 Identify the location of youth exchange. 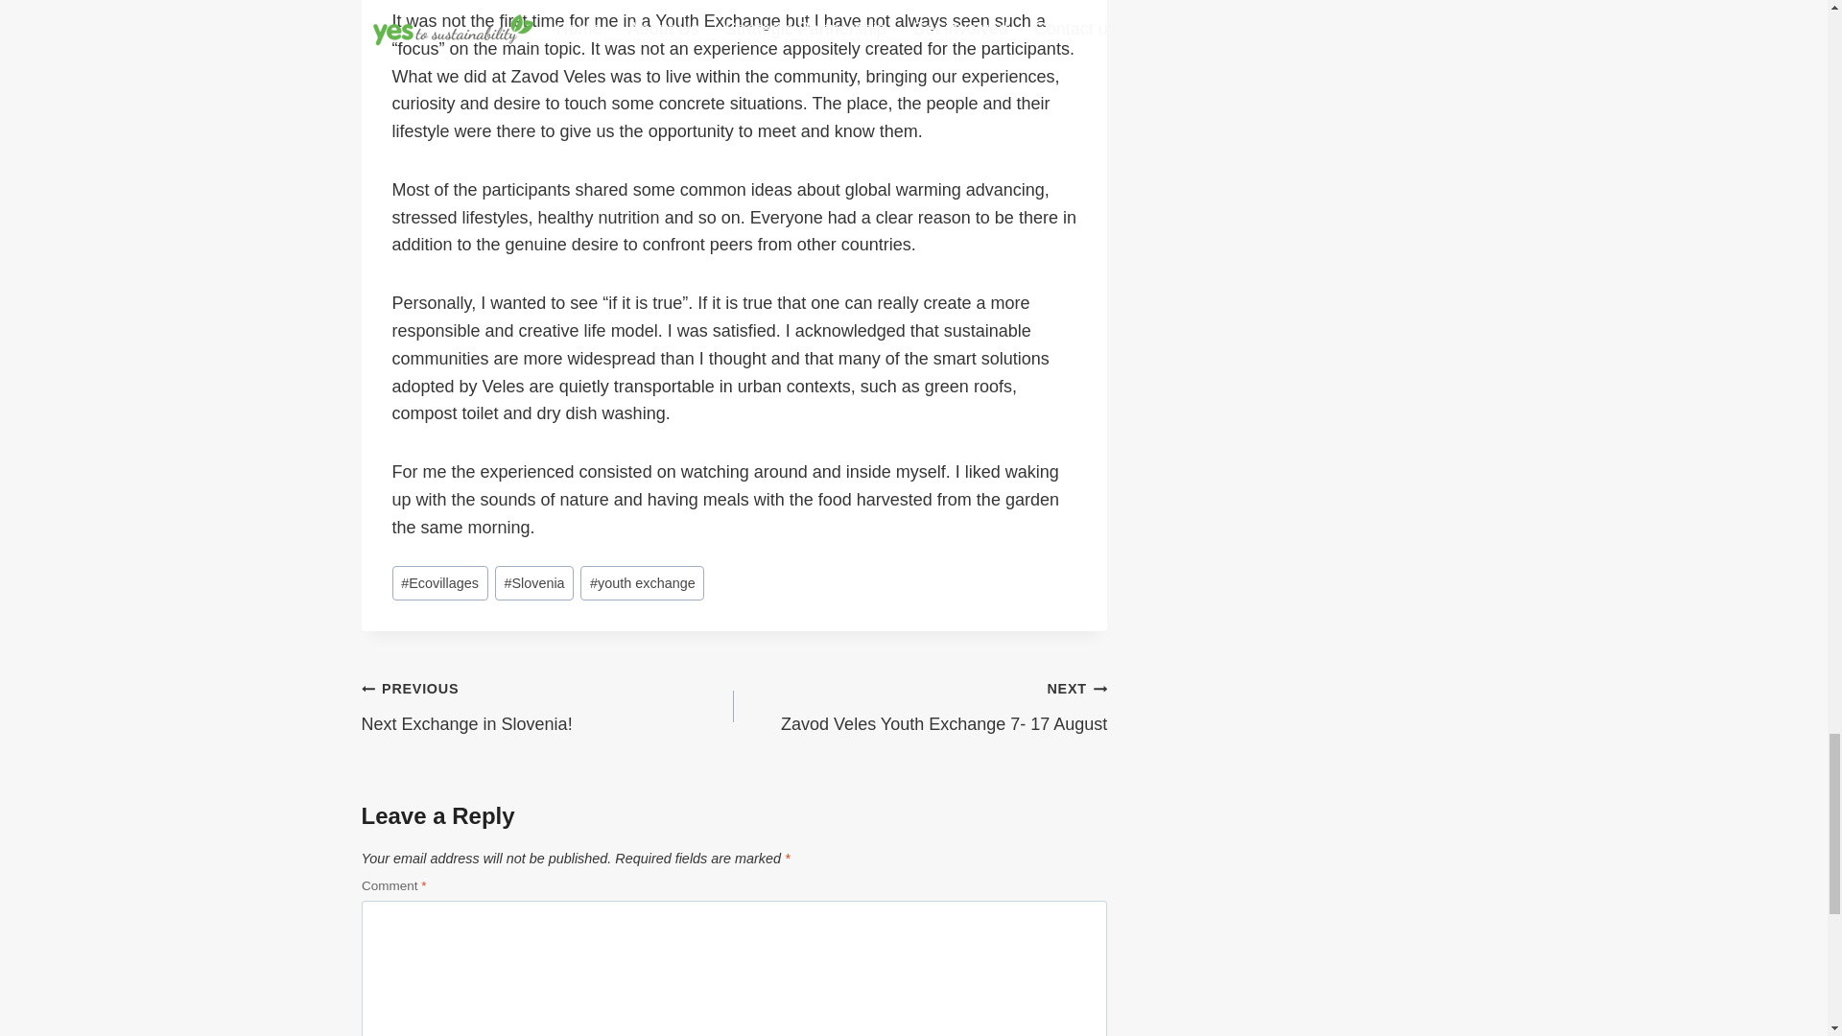
(641, 583).